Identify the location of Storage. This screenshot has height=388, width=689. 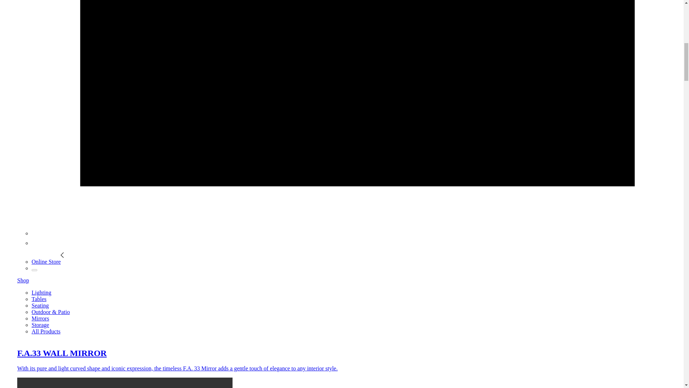
(40, 325).